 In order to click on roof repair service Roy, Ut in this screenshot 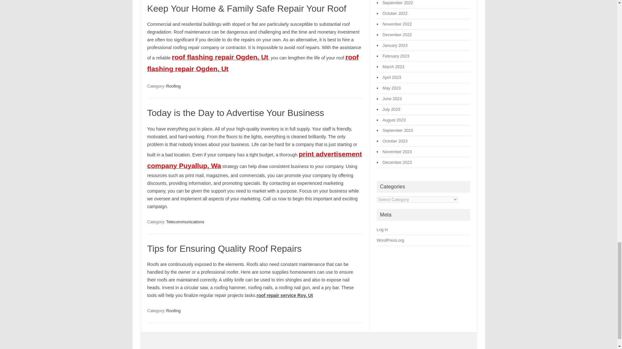, I will do `click(284, 295)`.